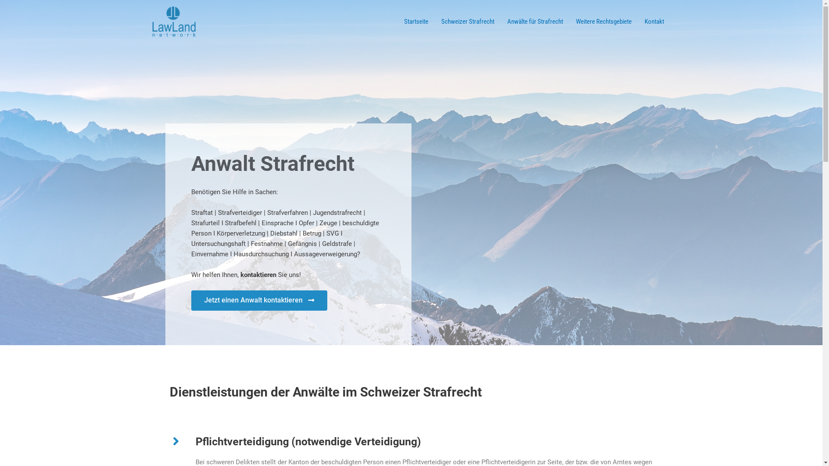  I want to click on Weitere Rechtsgebiete, so click(604, 22).